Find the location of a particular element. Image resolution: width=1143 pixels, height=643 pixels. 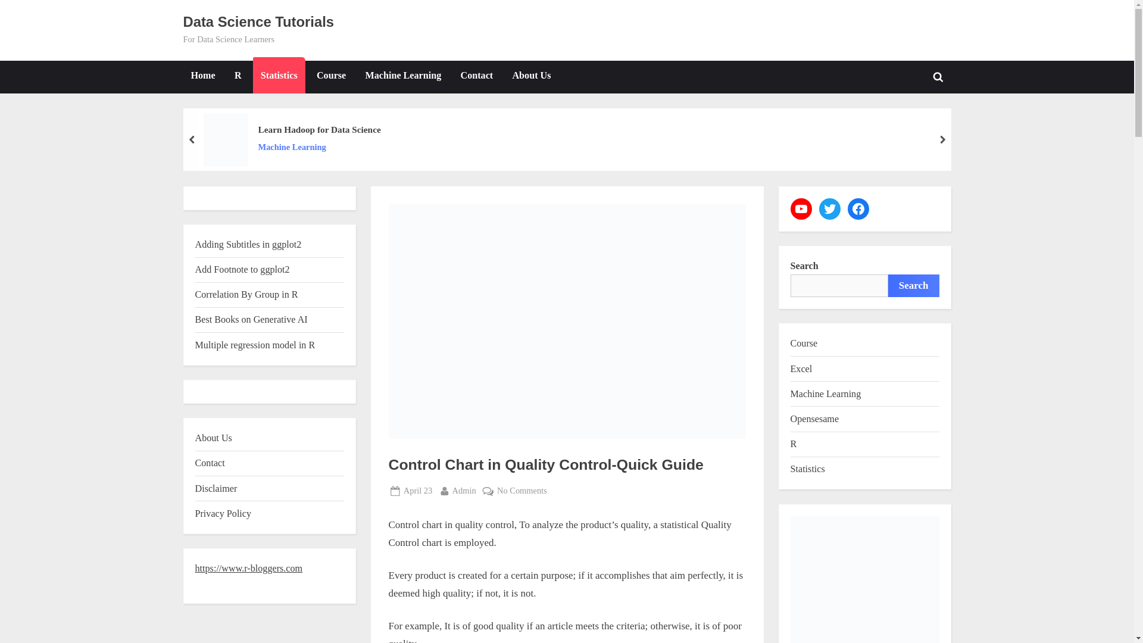

About Us is located at coordinates (532, 76).